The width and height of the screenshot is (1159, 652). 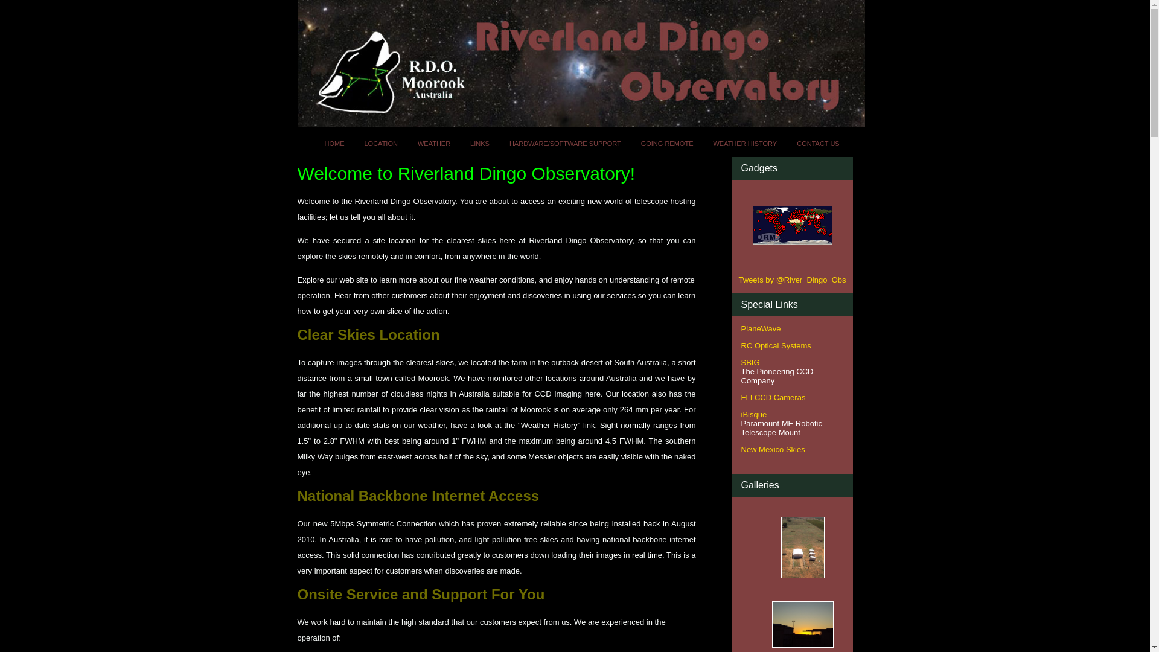 What do you see at coordinates (755, 414) in the screenshot?
I see `iBisque` at bounding box center [755, 414].